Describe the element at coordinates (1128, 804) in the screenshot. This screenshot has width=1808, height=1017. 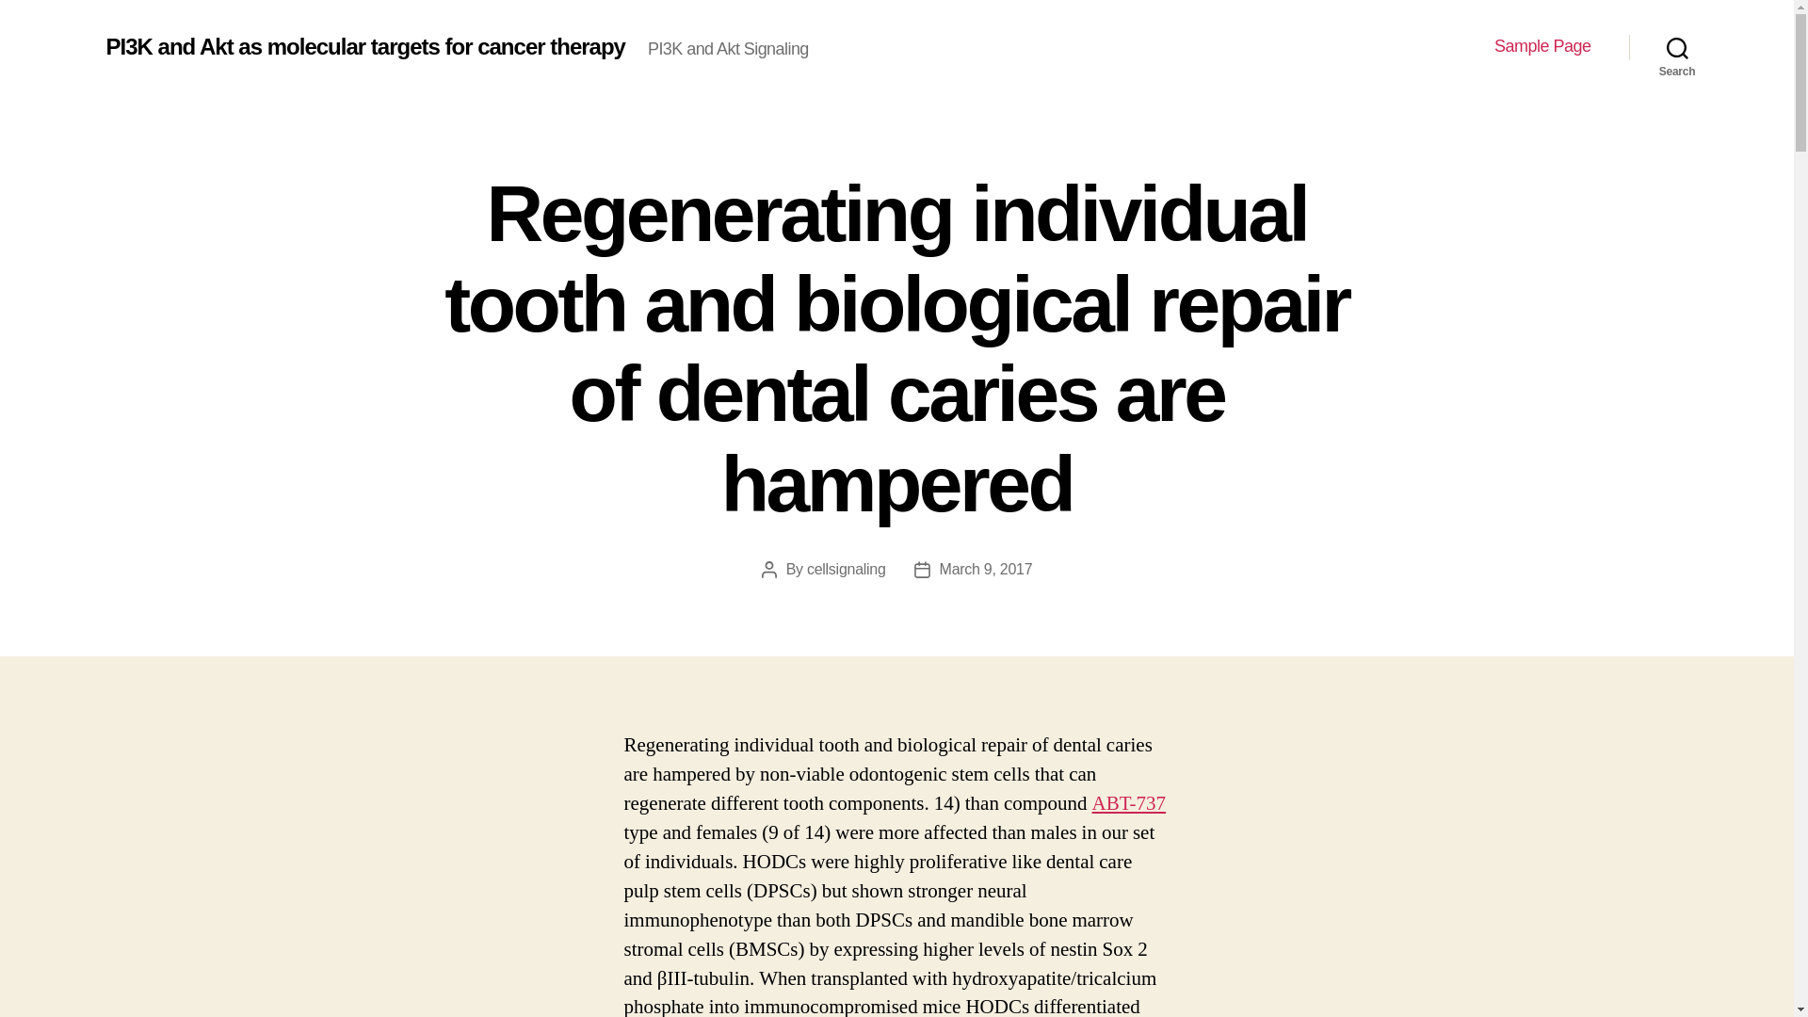
I see `ABT-737` at that location.